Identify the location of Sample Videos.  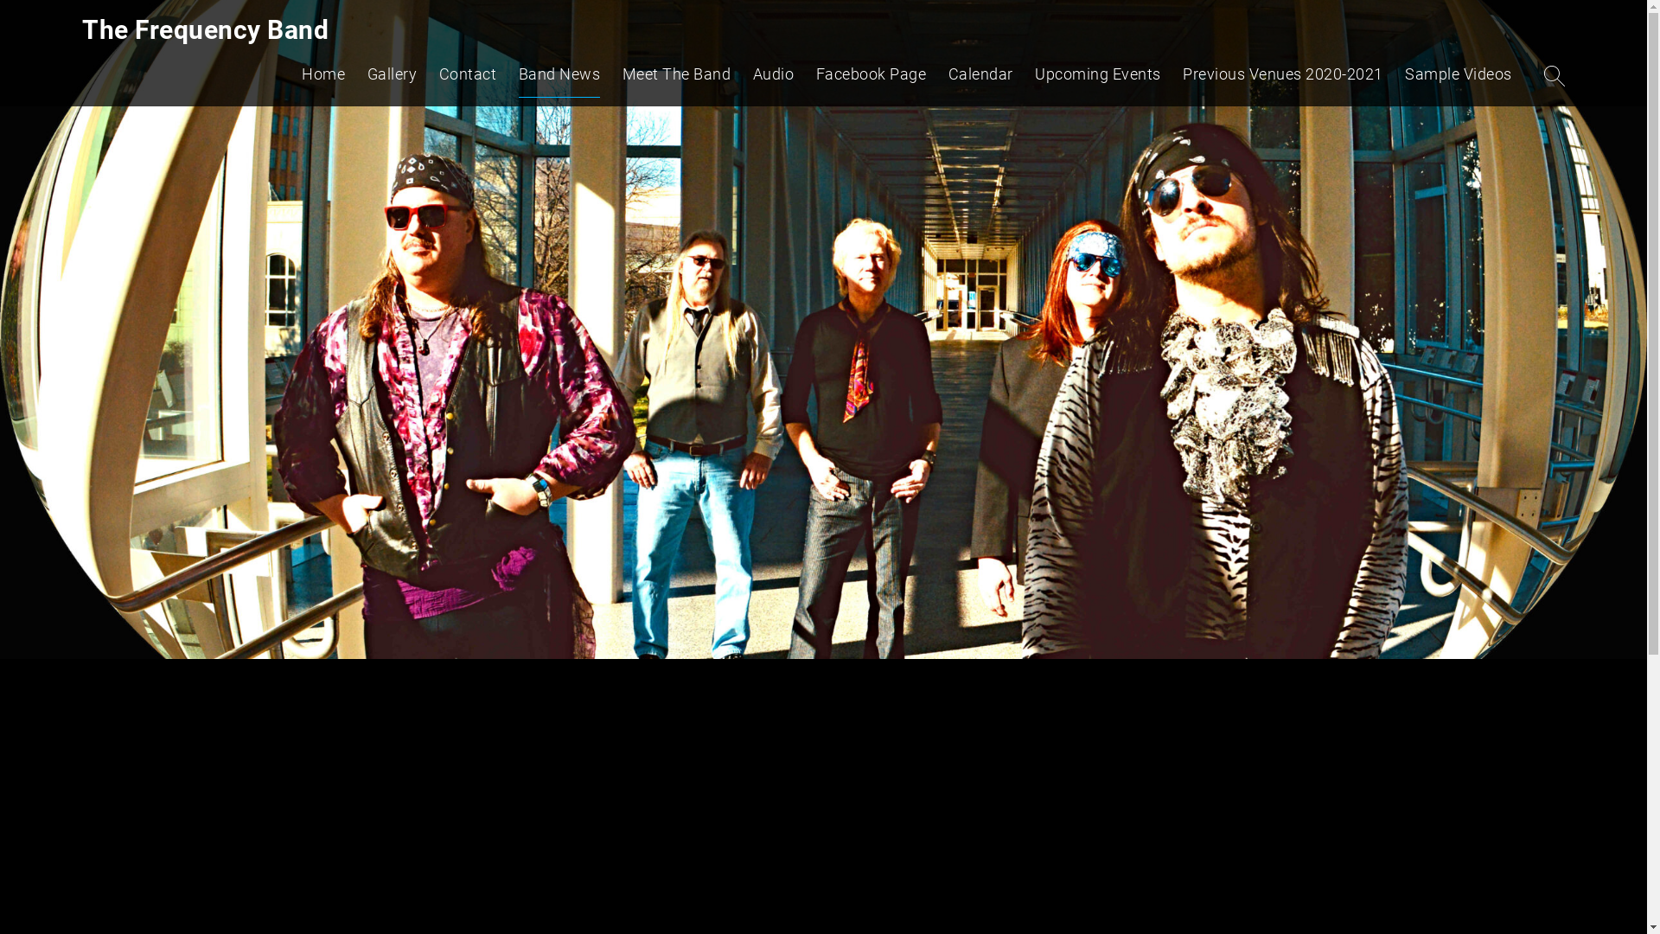
(1459, 79).